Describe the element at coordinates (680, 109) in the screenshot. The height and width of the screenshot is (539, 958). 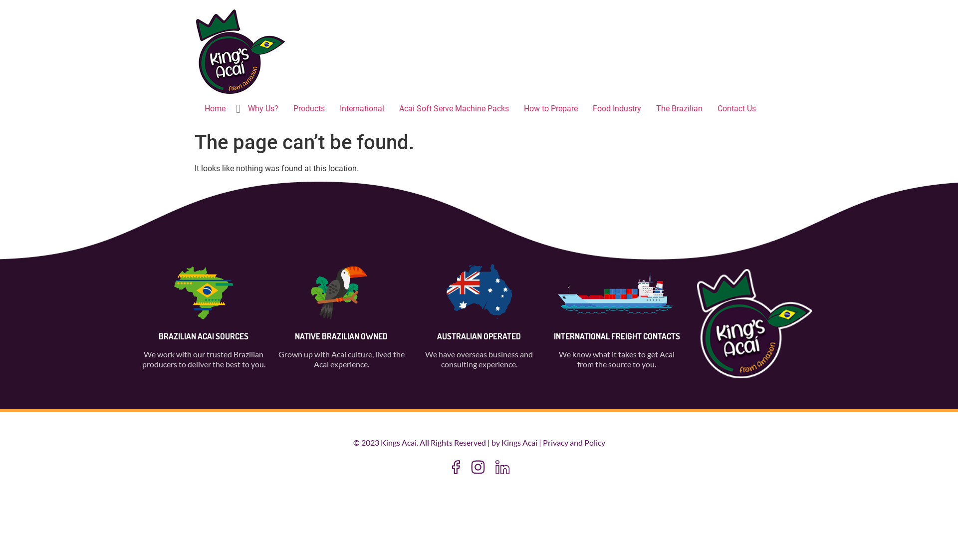
I see `The Brazilian` at that location.